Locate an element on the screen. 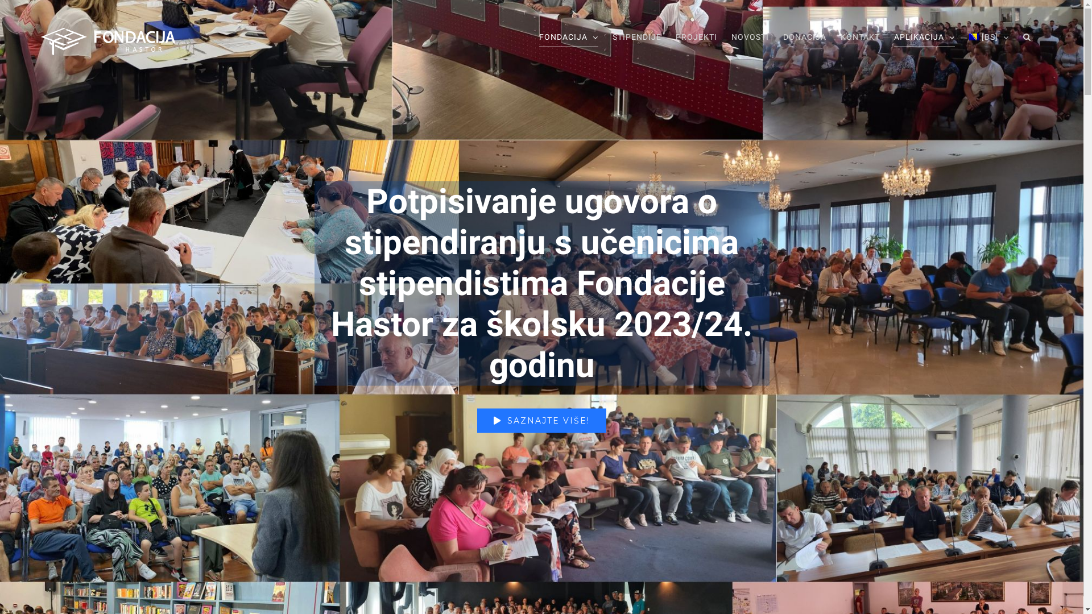  Search is located at coordinates (1027, 37).